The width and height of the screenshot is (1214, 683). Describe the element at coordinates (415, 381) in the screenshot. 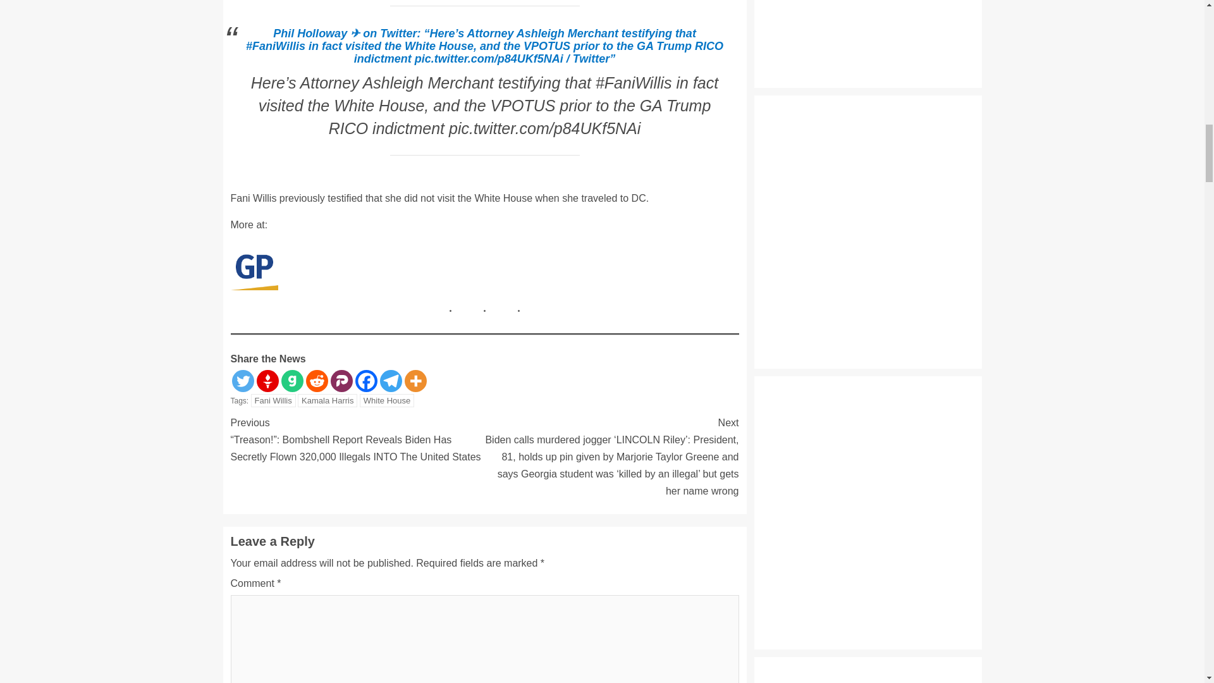

I see `More` at that location.